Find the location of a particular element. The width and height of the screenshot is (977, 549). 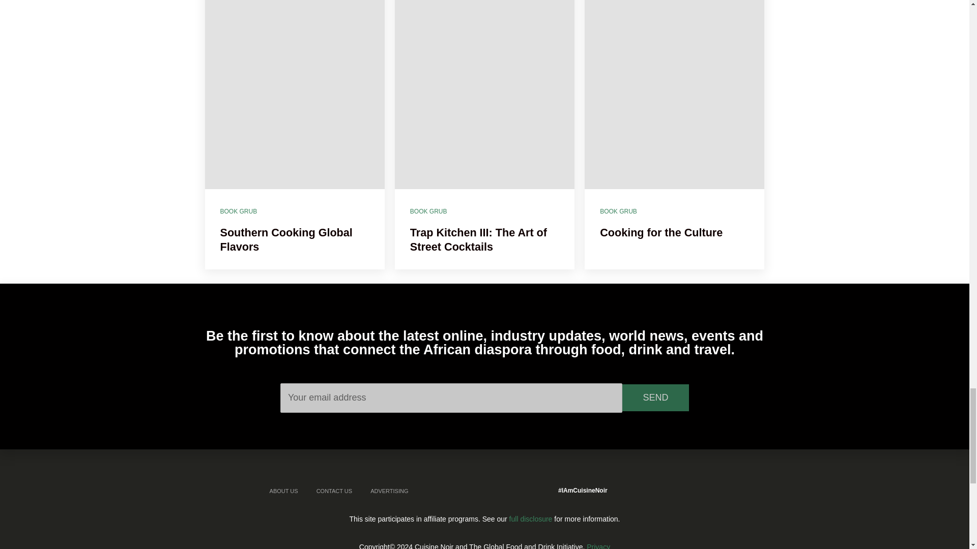

Trap Kitchen III: The Art of Street Cocktails is located at coordinates (484, 95).